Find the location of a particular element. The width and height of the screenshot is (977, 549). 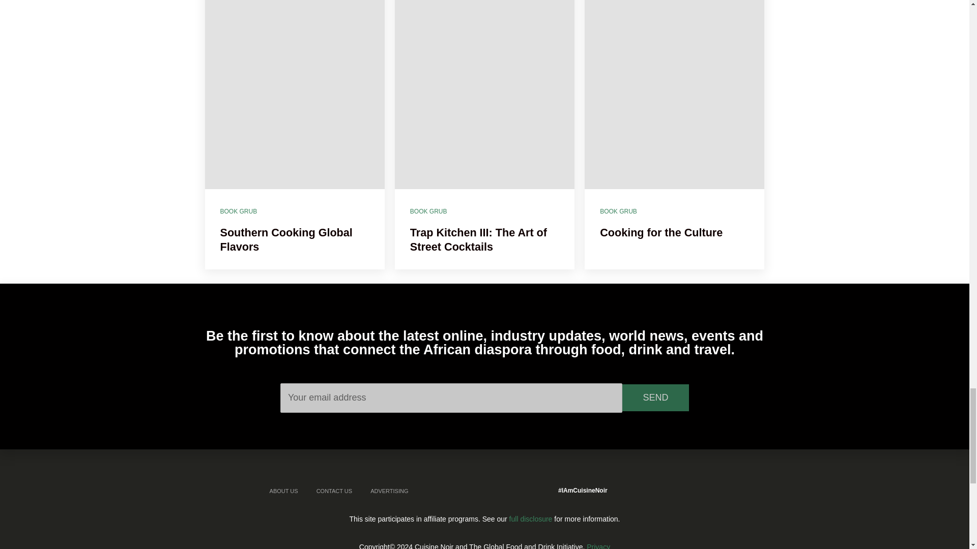

Trap Kitchen III: The Art of Street Cocktails is located at coordinates (484, 95).